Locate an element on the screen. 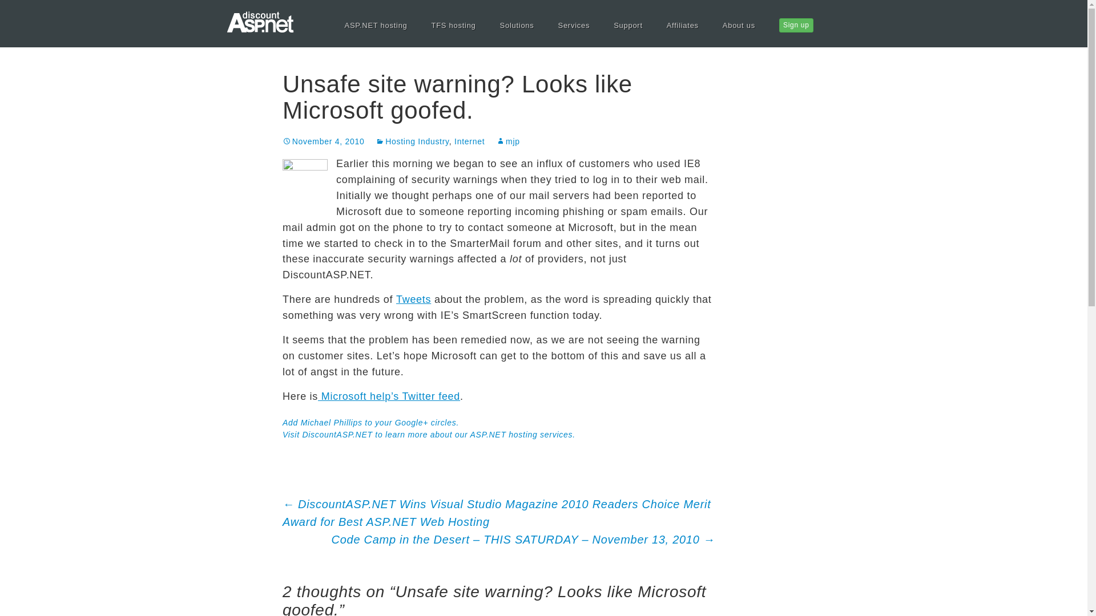 The height and width of the screenshot is (616, 1096). View all posts by mjp is located at coordinates (508, 141).